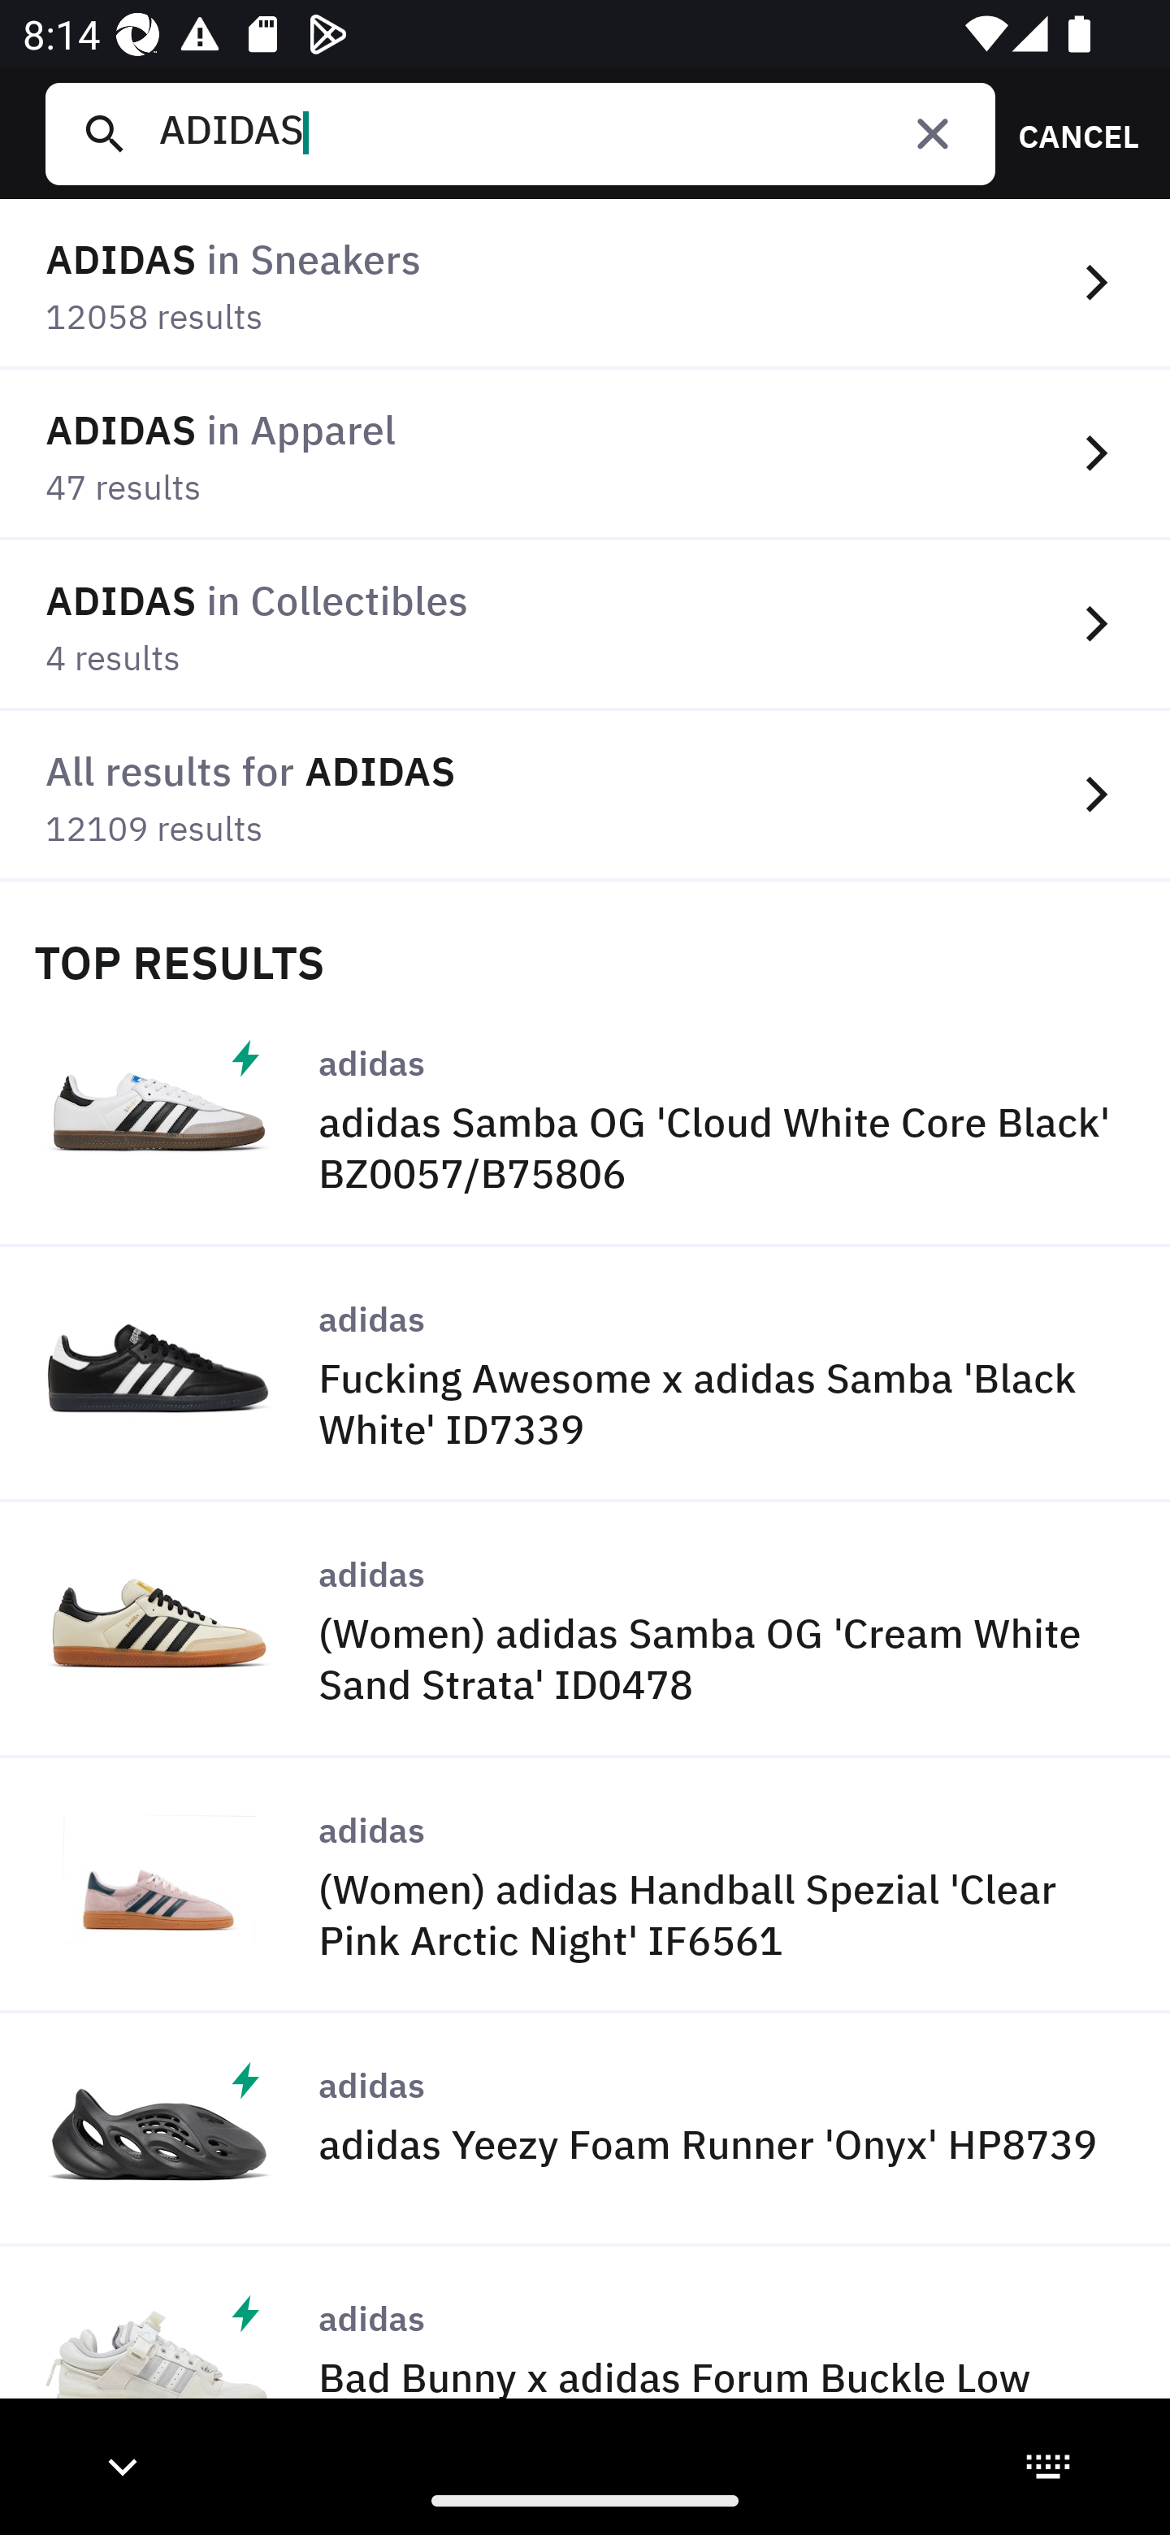  What do you see at coordinates (933, 133) in the screenshot?
I see `` at bounding box center [933, 133].